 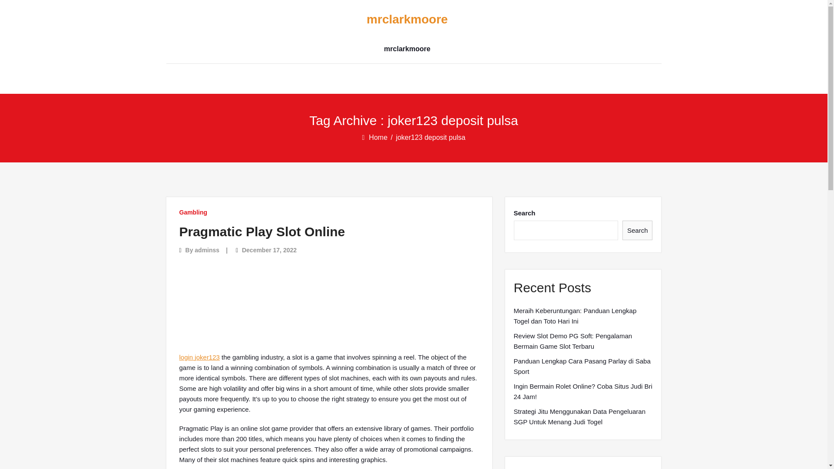 What do you see at coordinates (638, 230) in the screenshot?
I see `Search` at bounding box center [638, 230].